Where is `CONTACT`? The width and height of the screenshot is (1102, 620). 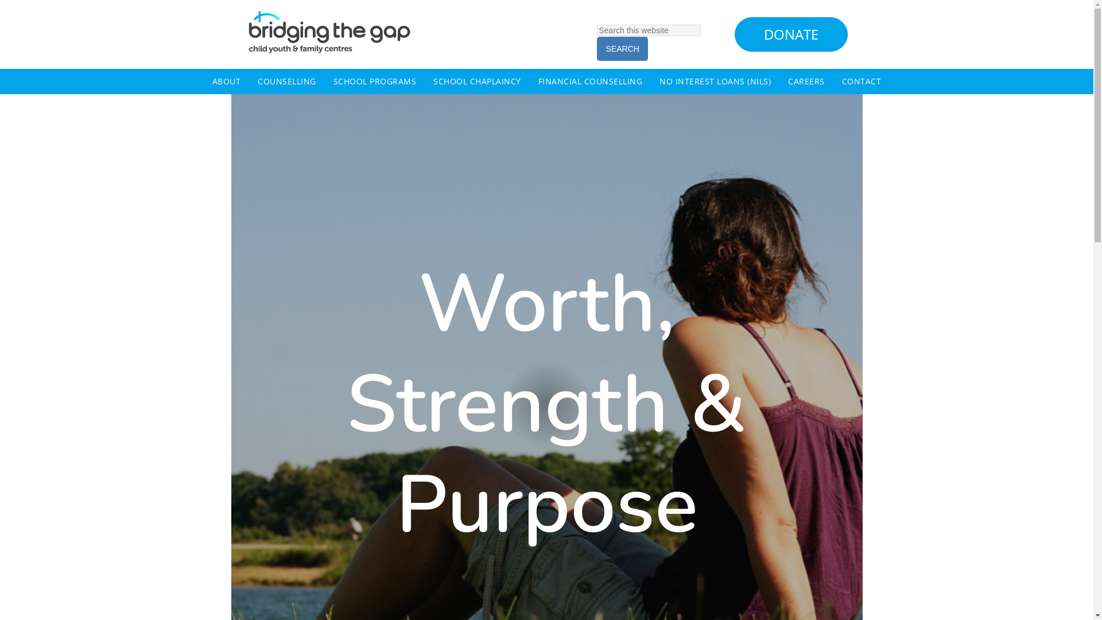 CONTACT is located at coordinates (862, 82).